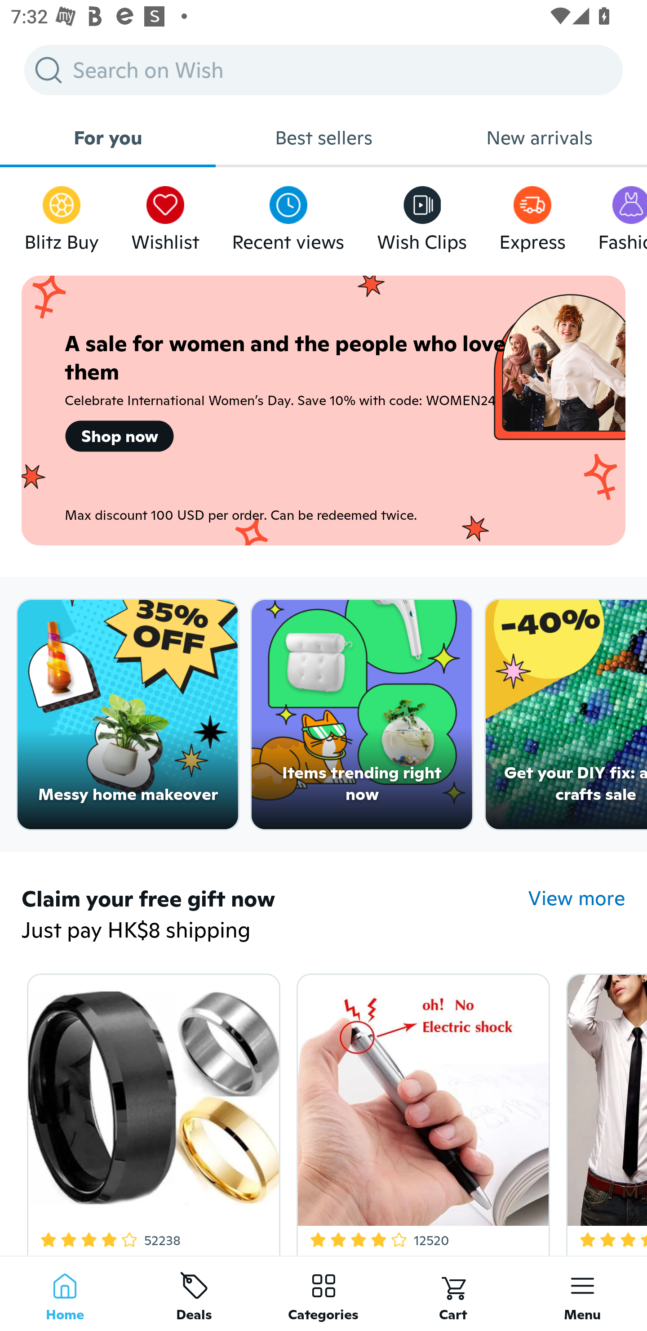 This screenshot has height=1331, width=647. I want to click on View more, so click(577, 898).